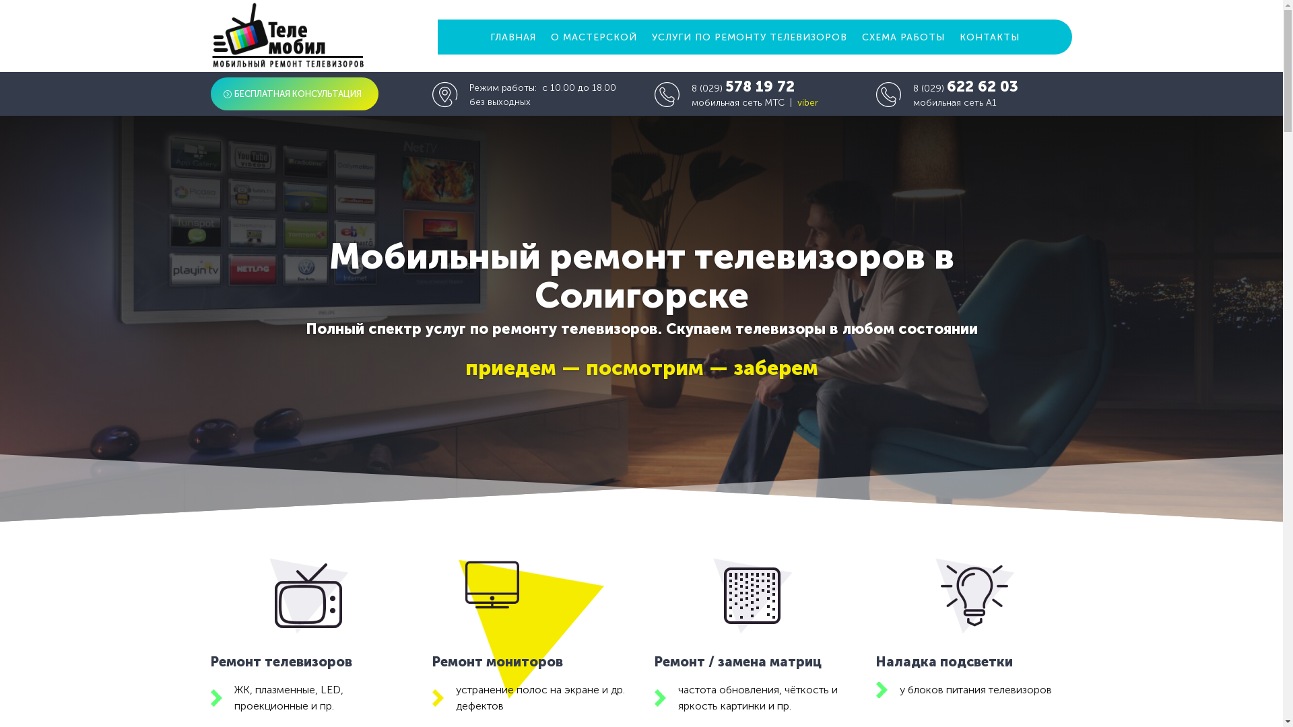 The image size is (1293, 727). What do you see at coordinates (641, 495) in the screenshot?
I see `2` at bounding box center [641, 495].